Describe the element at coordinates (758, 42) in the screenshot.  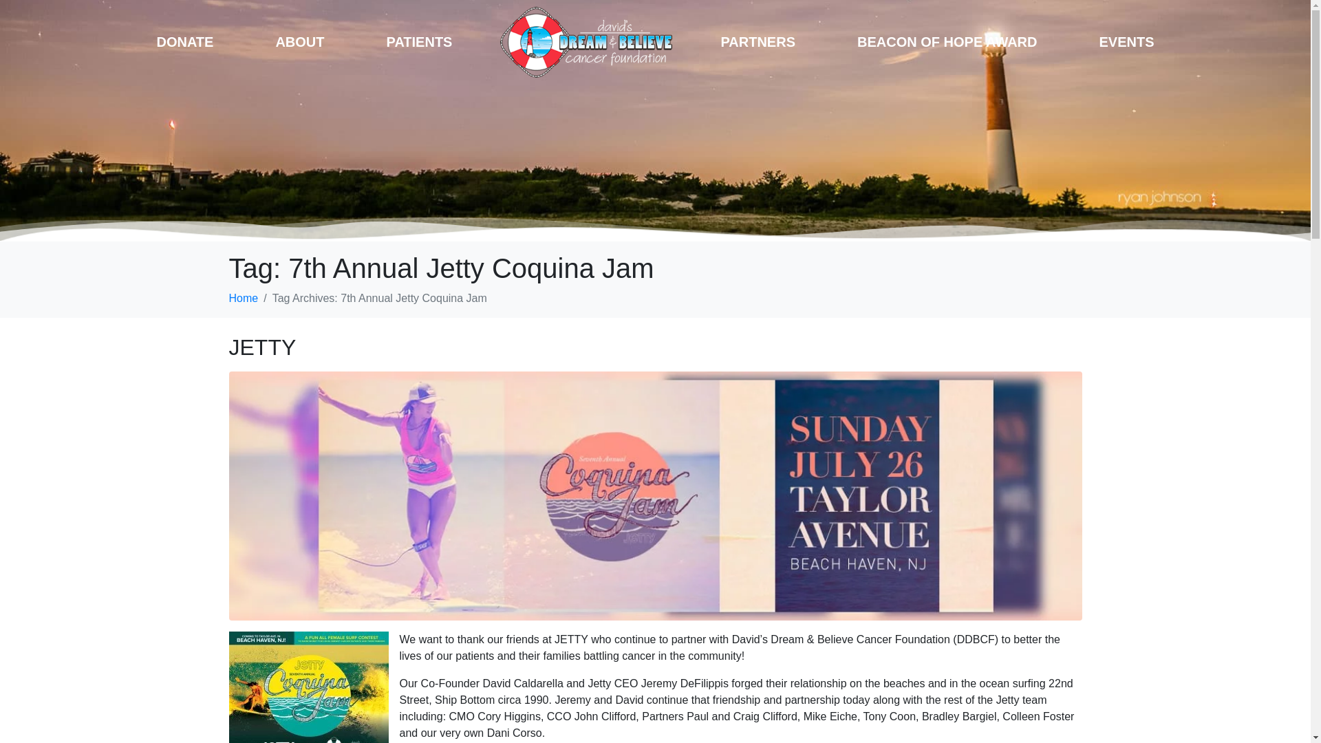
I see `PARTNERS` at that location.